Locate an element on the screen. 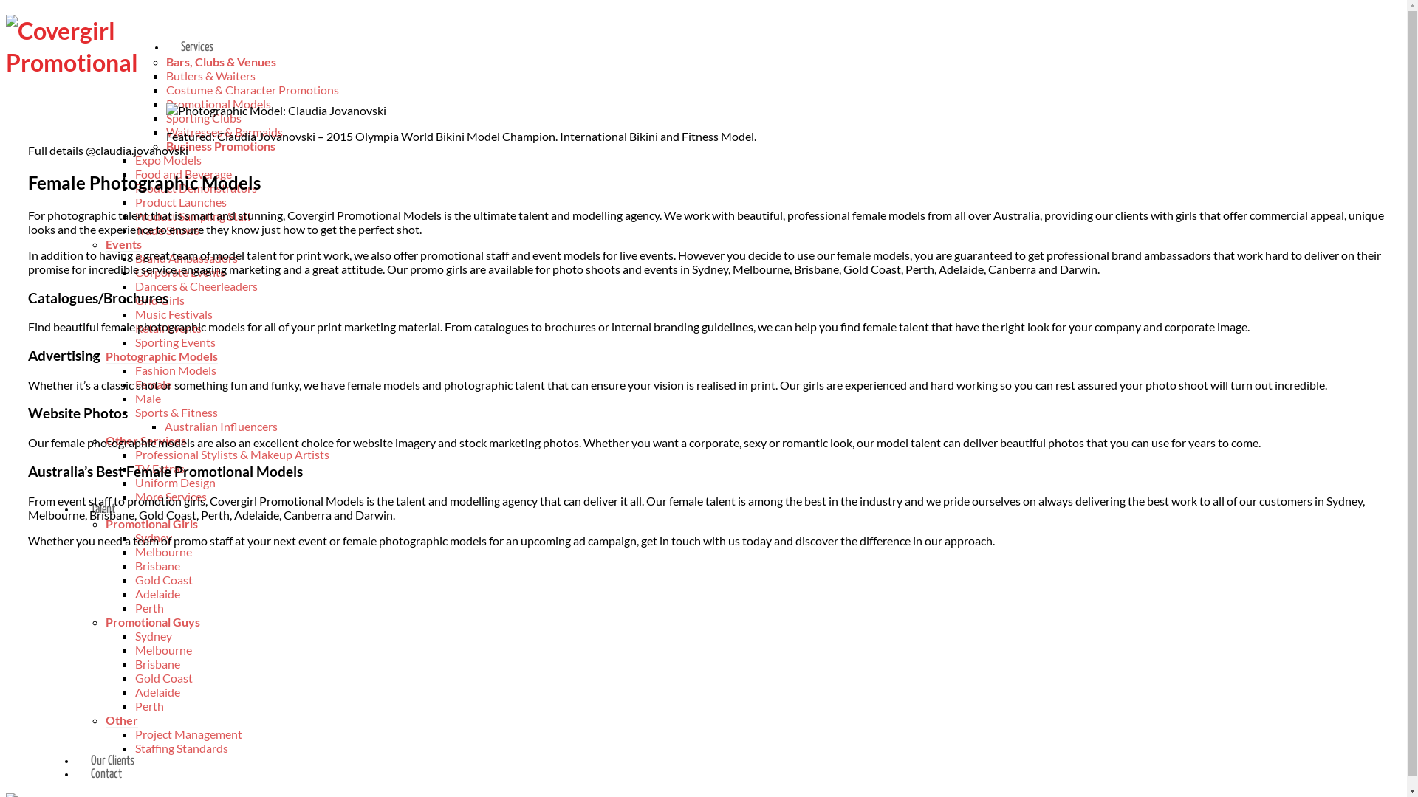 The image size is (1418, 797). Other Services is located at coordinates (146, 441).